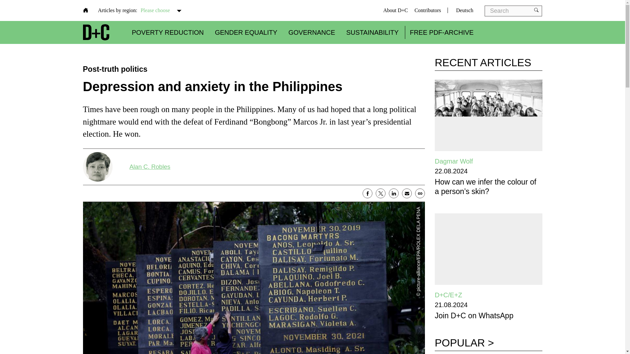 The width and height of the screenshot is (630, 354). What do you see at coordinates (312, 32) in the screenshot?
I see `GOVERNANCE` at bounding box center [312, 32].